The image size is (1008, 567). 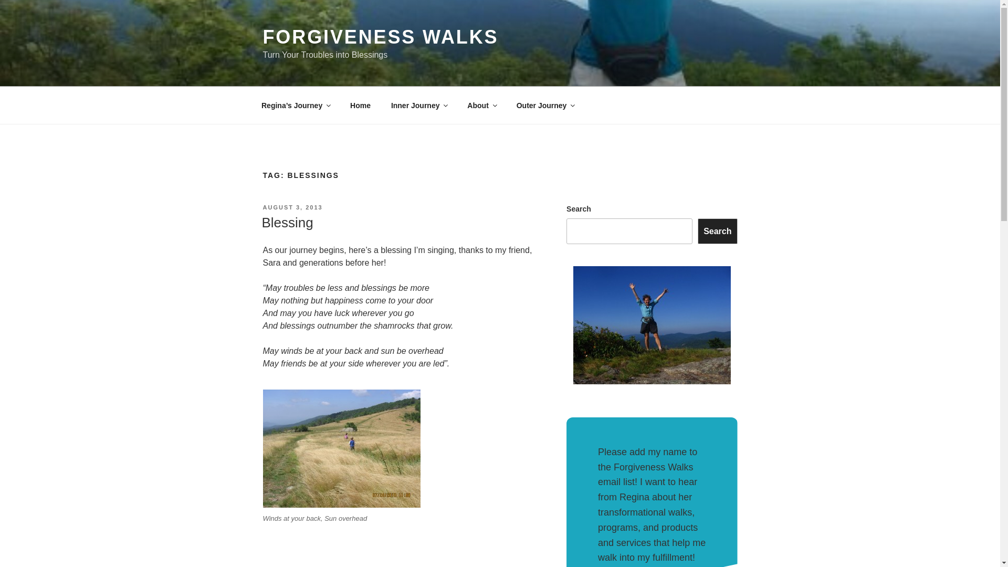 What do you see at coordinates (380, 37) in the screenshot?
I see `FORGIVENESS WALKS` at bounding box center [380, 37].